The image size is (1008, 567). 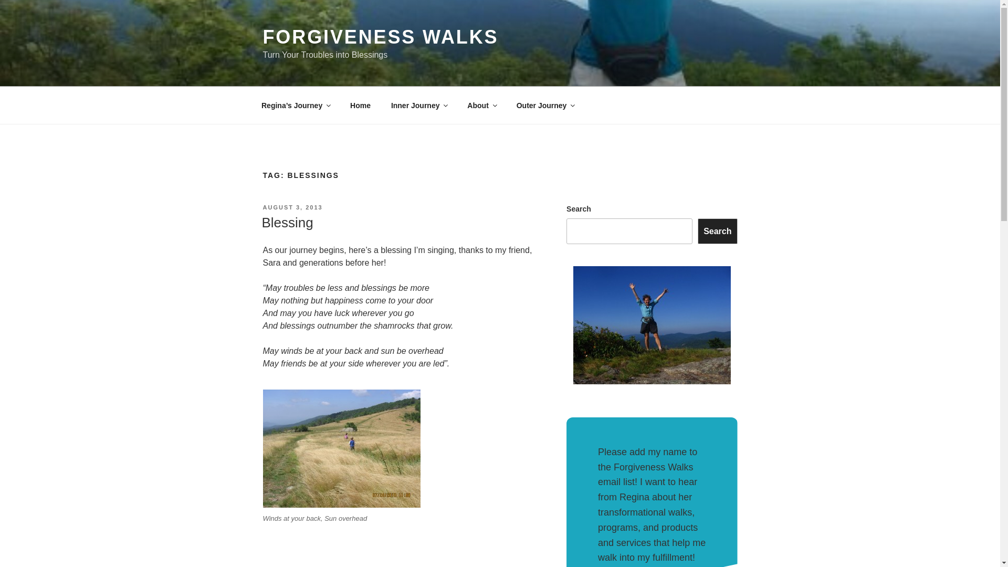 What do you see at coordinates (380, 37) in the screenshot?
I see `FORGIVENESS WALKS` at bounding box center [380, 37].